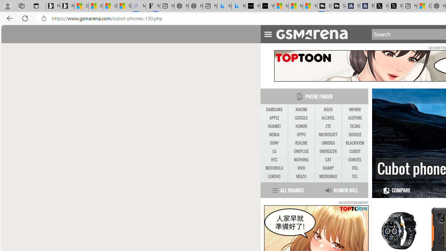  What do you see at coordinates (355, 135) in the screenshot?
I see `DOOGEE` at bounding box center [355, 135].